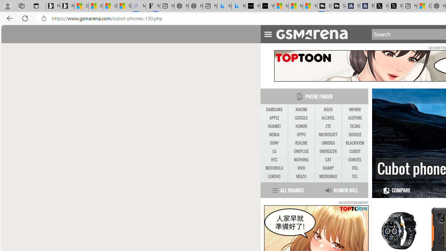  What do you see at coordinates (355, 135) in the screenshot?
I see `DOOGEE` at bounding box center [355, 135].